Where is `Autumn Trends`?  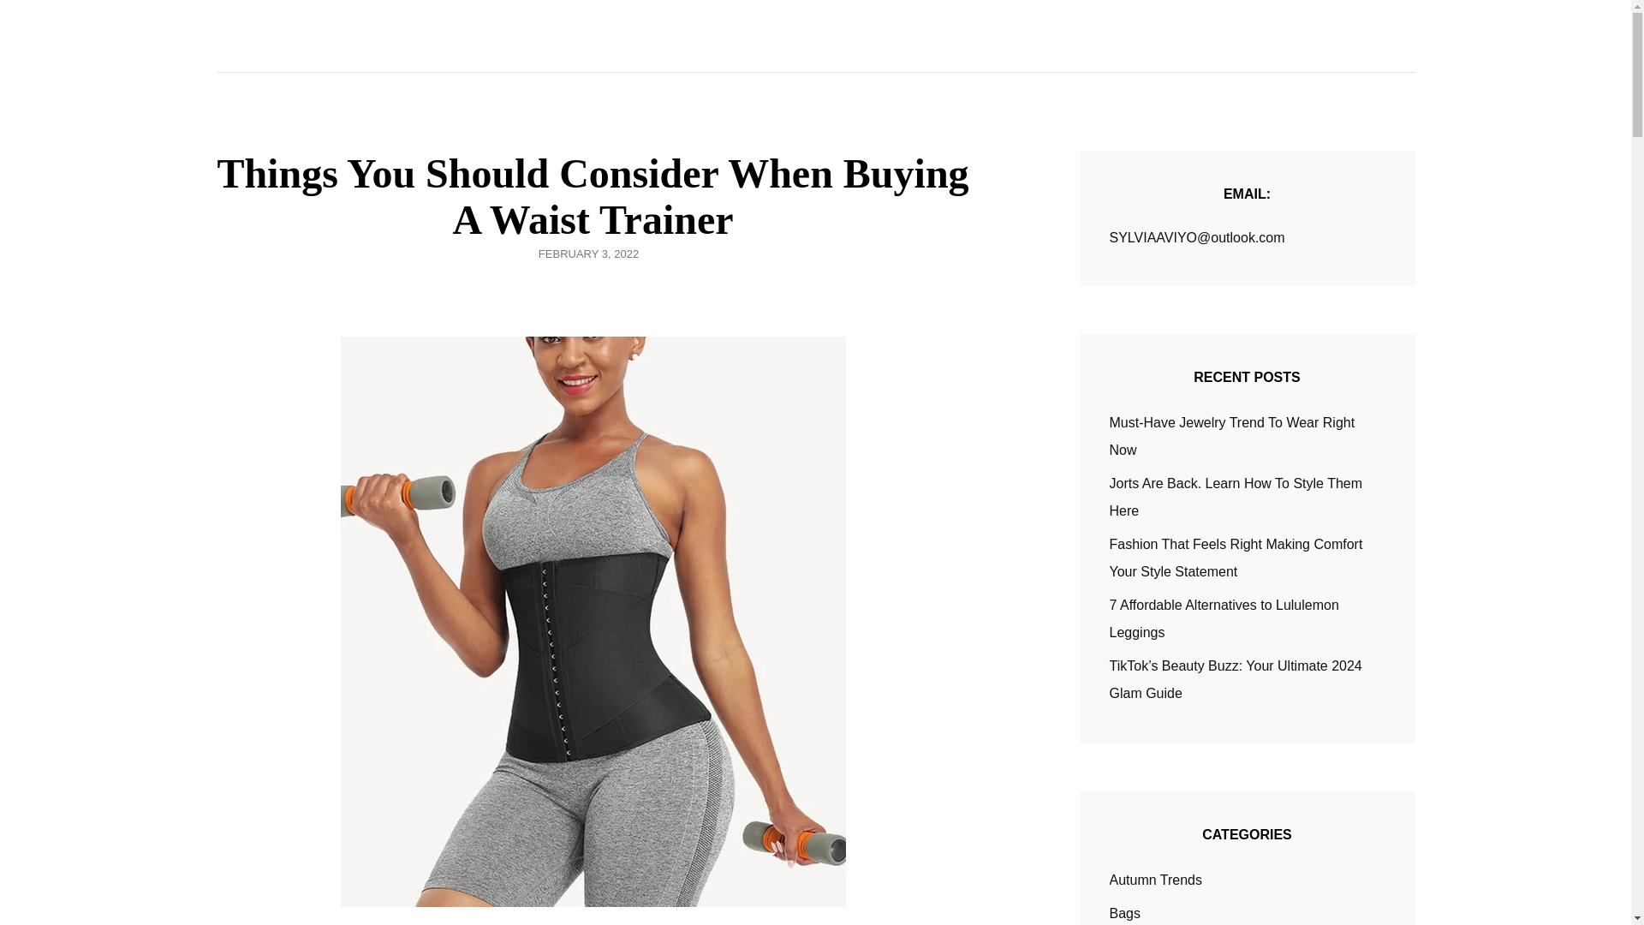 Autumn Trends is located at coordinates (1156, 880).